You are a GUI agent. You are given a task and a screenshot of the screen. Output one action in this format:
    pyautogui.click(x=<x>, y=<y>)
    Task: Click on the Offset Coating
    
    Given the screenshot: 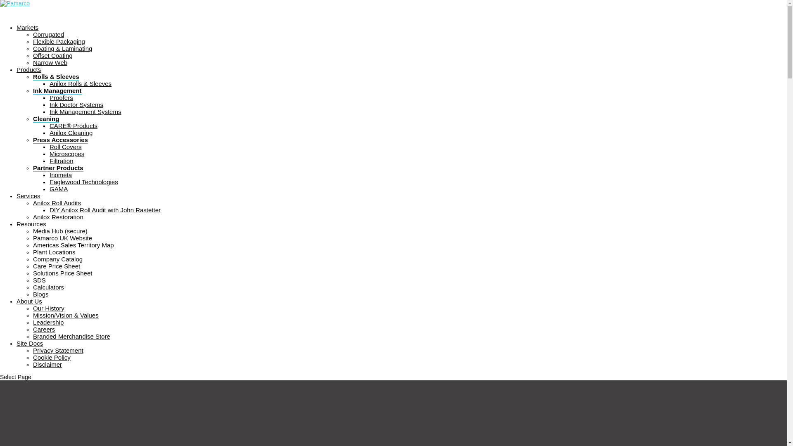 What is the action you would take?
    pyautogui.click(x=53, y=55)
    